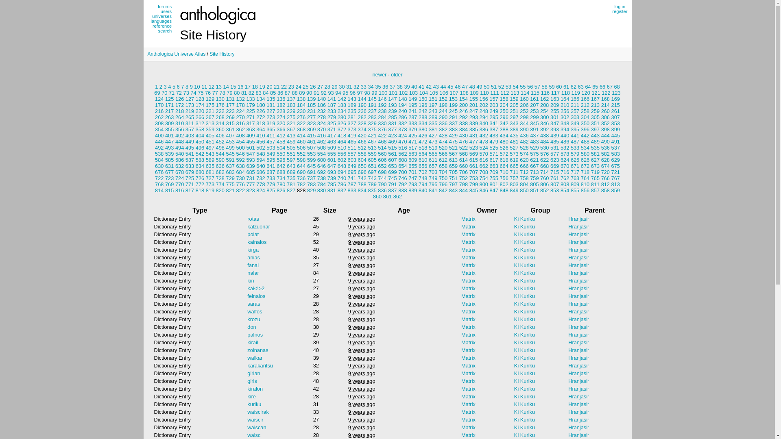 This screenshot has width=781, height=439. I want to click on 432, so click(484, 136).